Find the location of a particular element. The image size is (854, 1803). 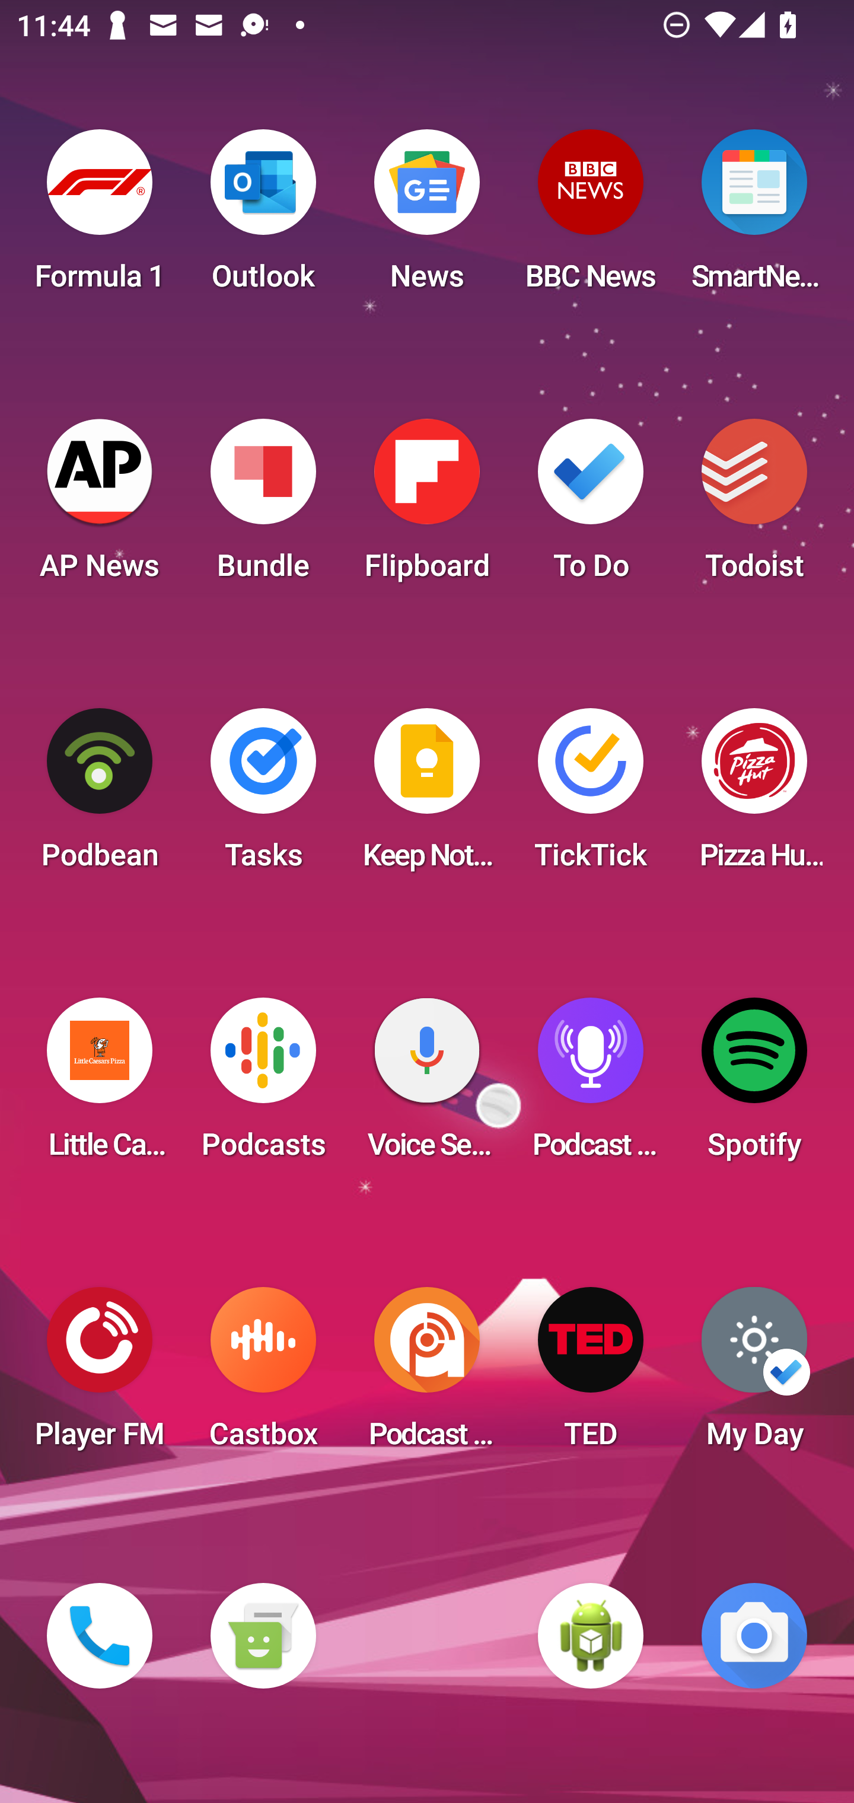

Formula 1 is located at coordinates (100, 217).